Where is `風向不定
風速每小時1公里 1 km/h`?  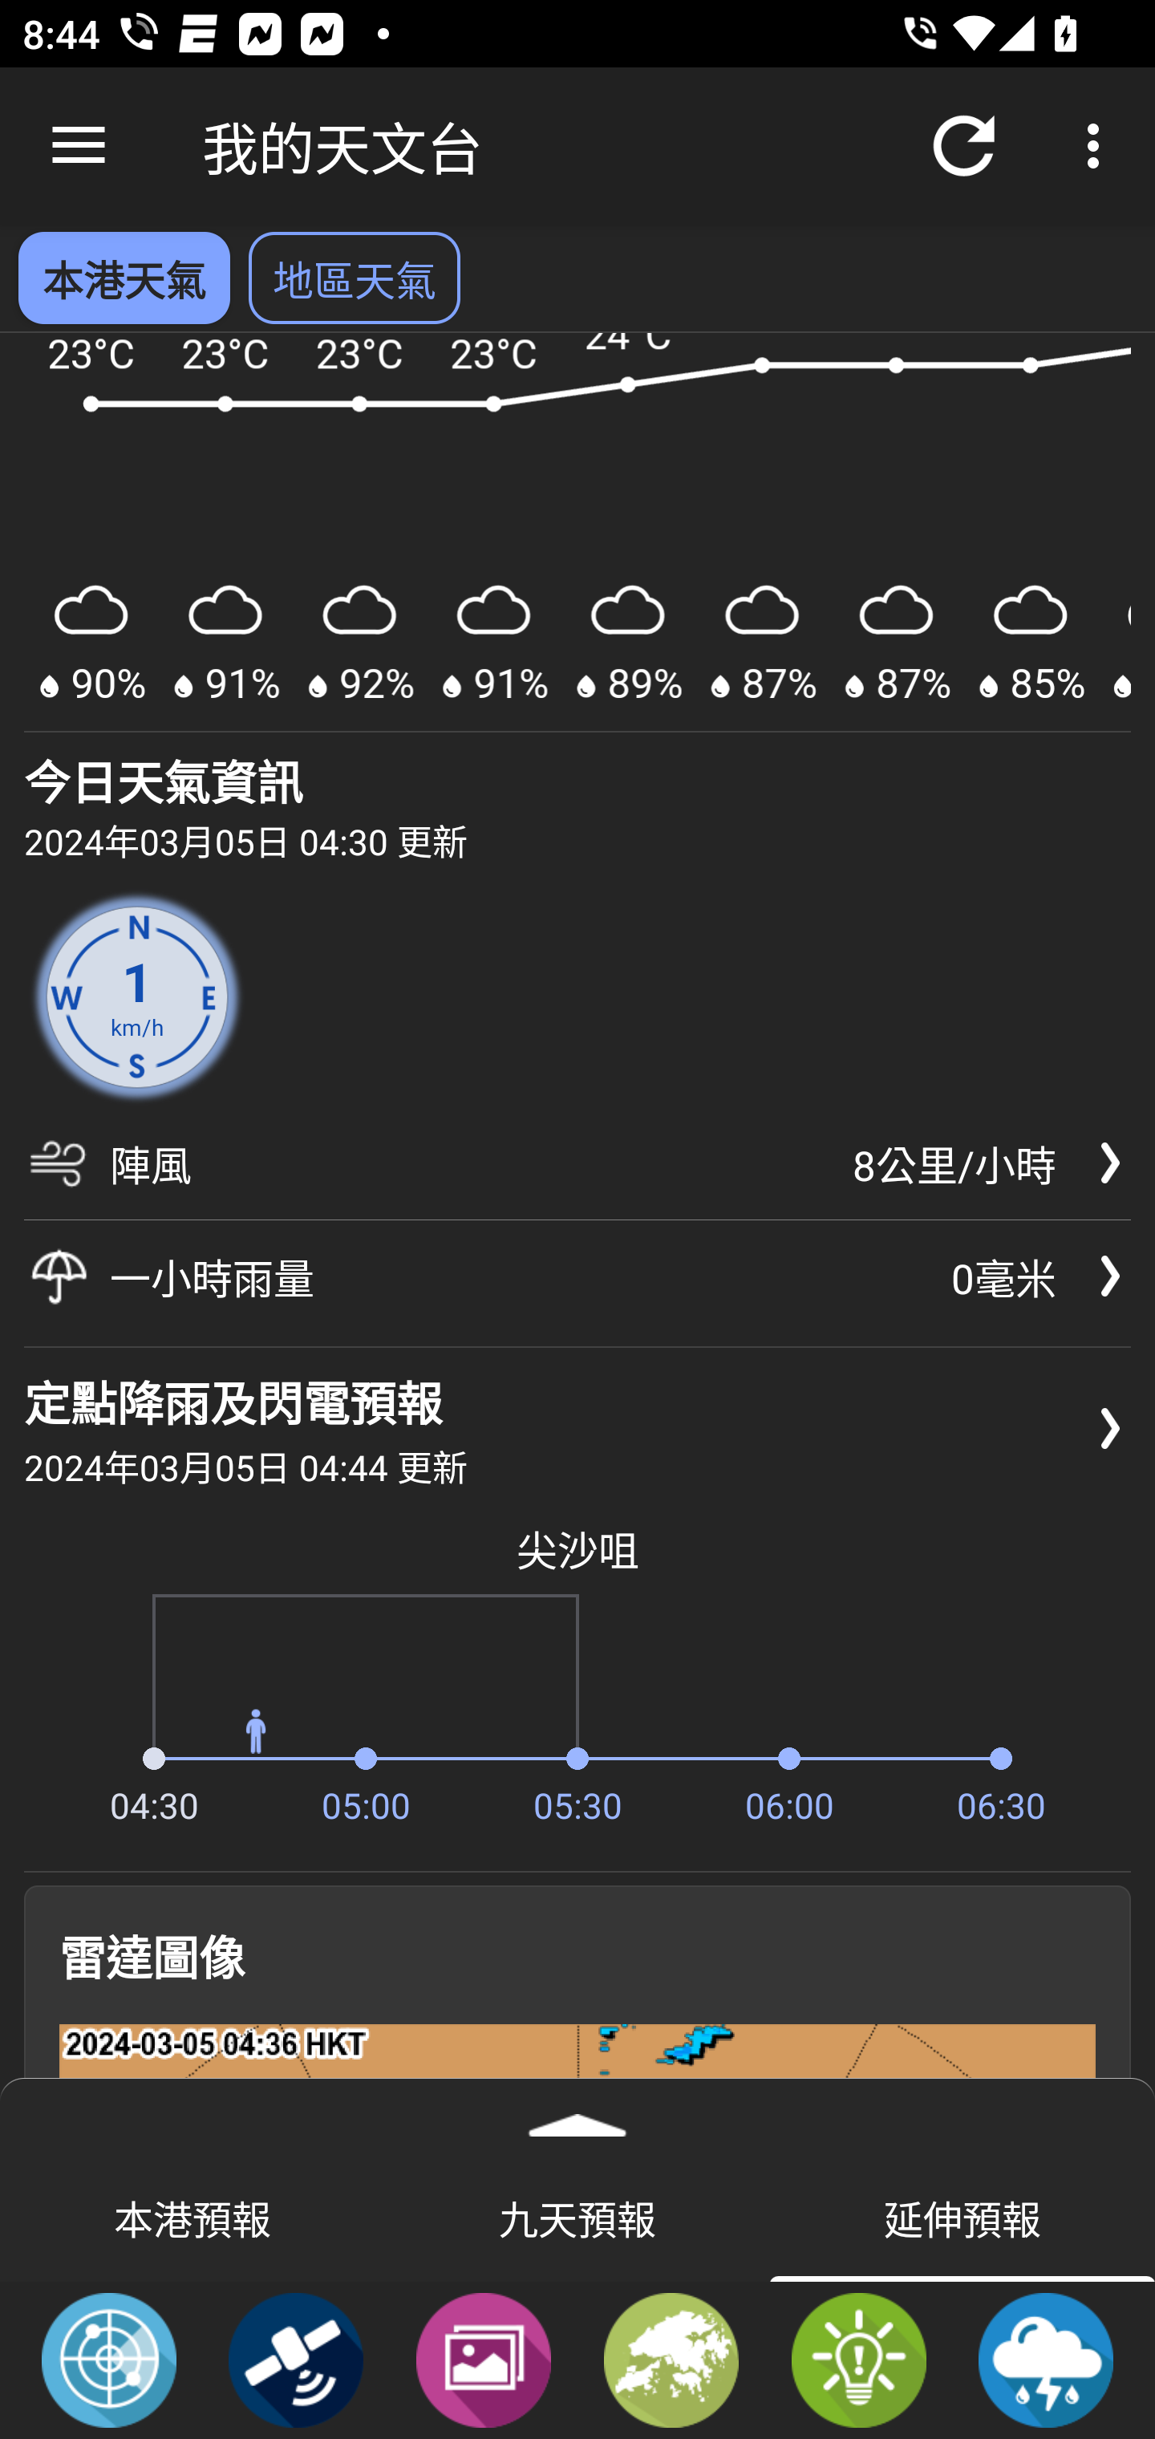
風向不定
風速每小時1公里 1 km/h is located at coordinates (137, 996).